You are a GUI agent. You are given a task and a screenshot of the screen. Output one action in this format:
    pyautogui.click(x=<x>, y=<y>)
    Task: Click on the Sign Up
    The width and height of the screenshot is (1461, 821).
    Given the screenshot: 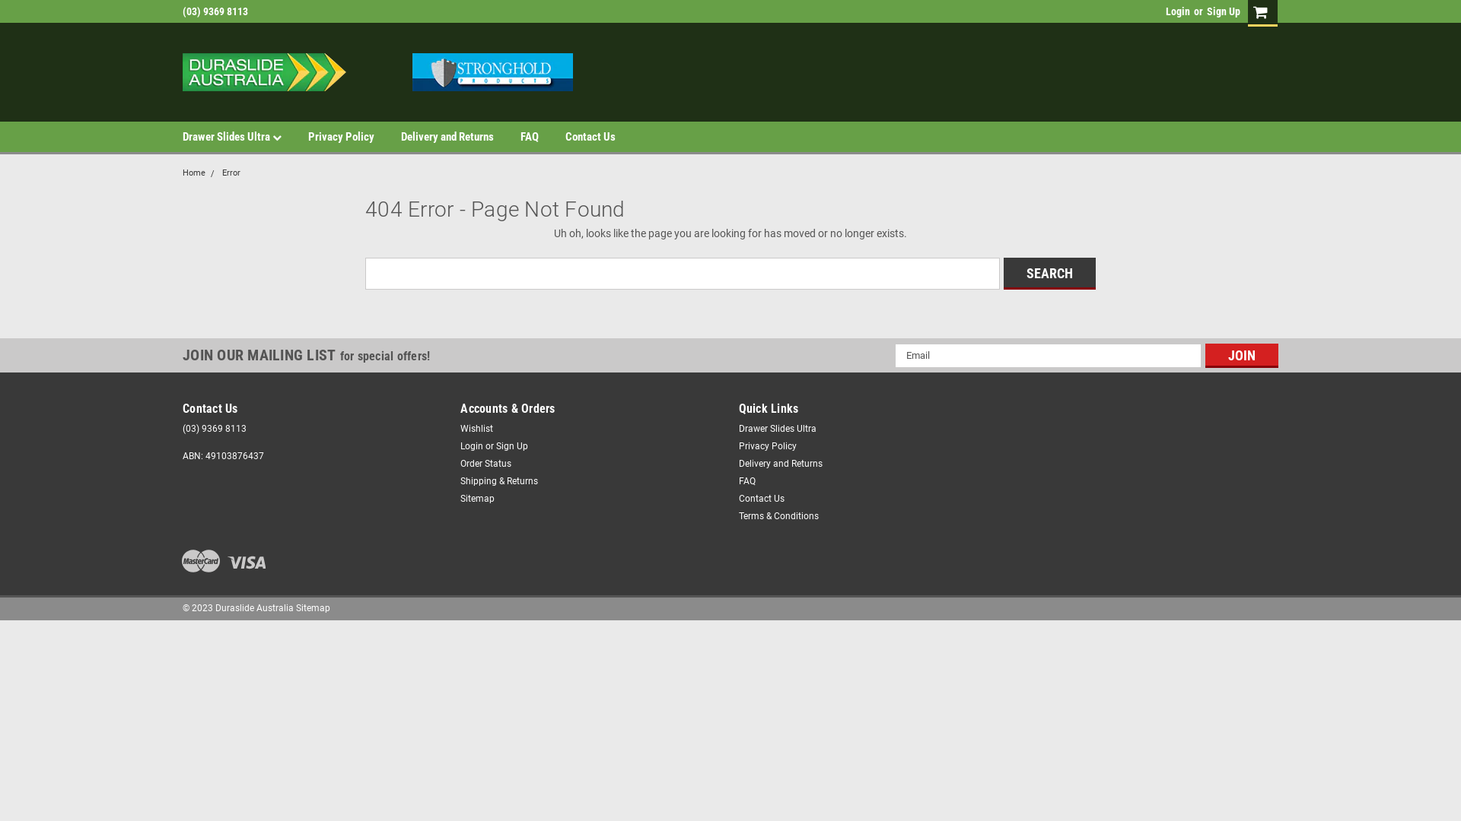 What is the action you would take?
    pyautogui.click(x=1222, y=11)
    